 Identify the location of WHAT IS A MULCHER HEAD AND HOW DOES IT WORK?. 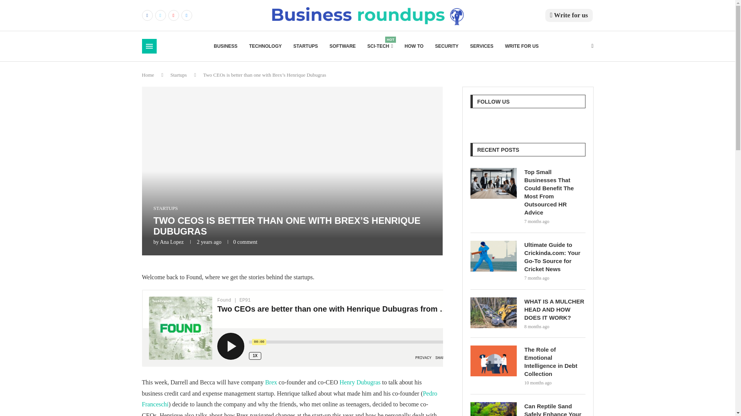
(380, 46).